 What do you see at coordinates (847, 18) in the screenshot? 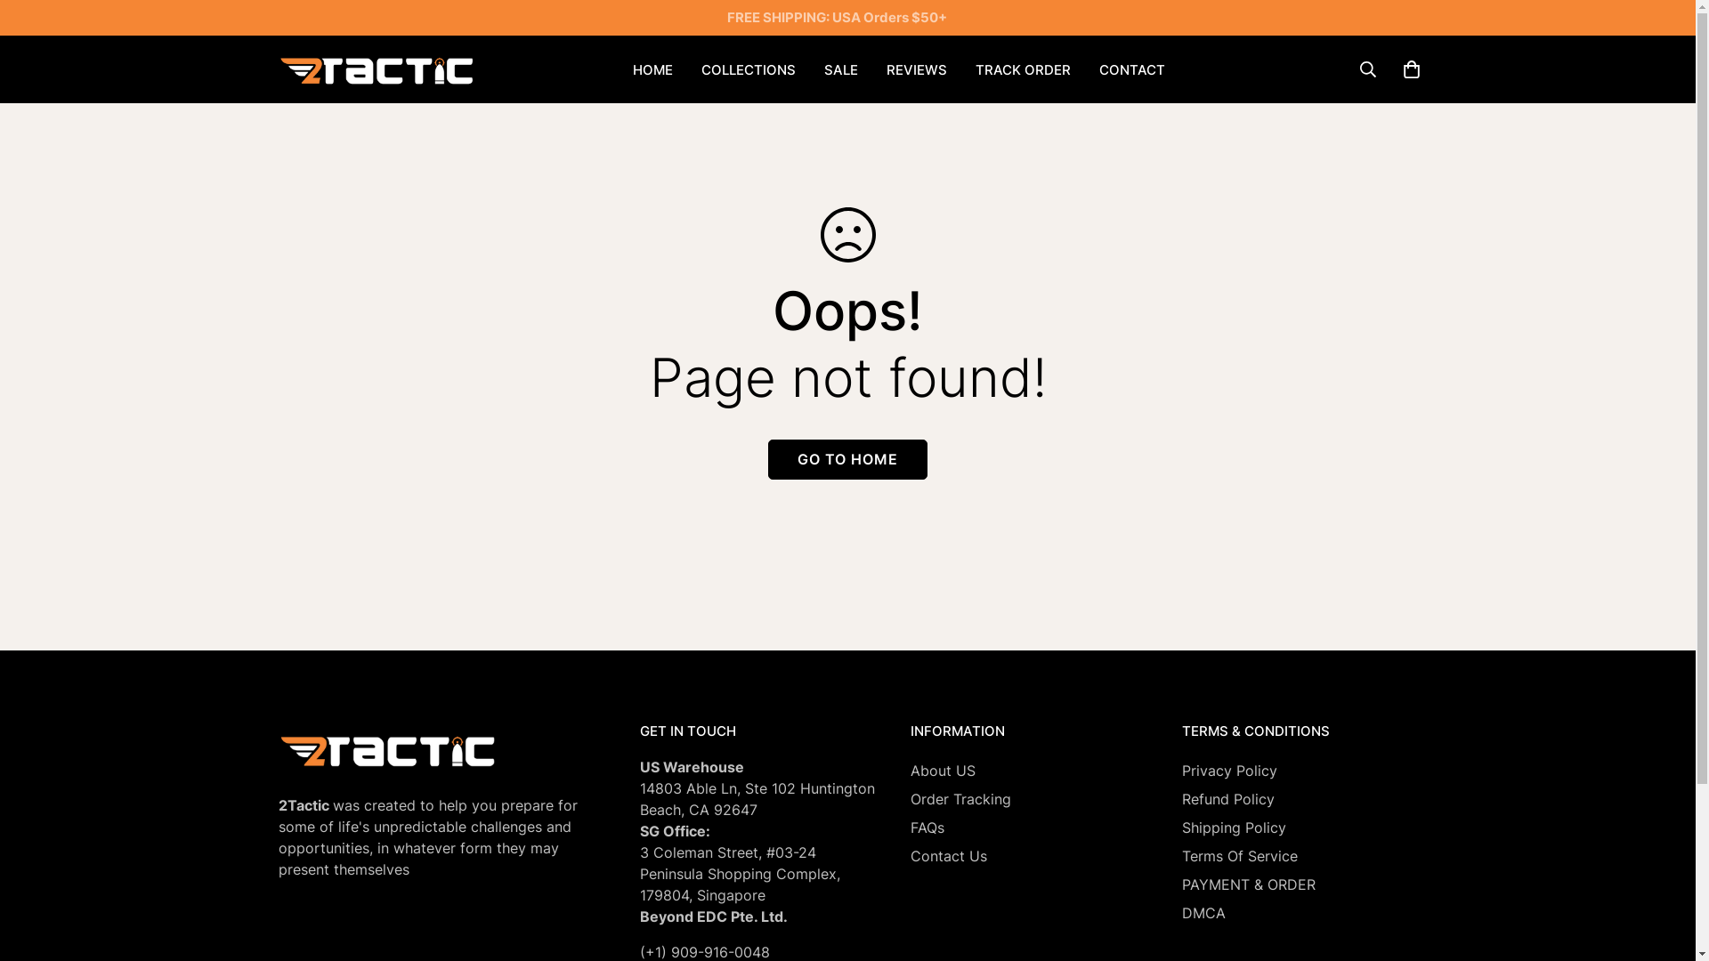
I see `FREE SHIPPING: USA Orders $50+` at bounding box center [847, 18].